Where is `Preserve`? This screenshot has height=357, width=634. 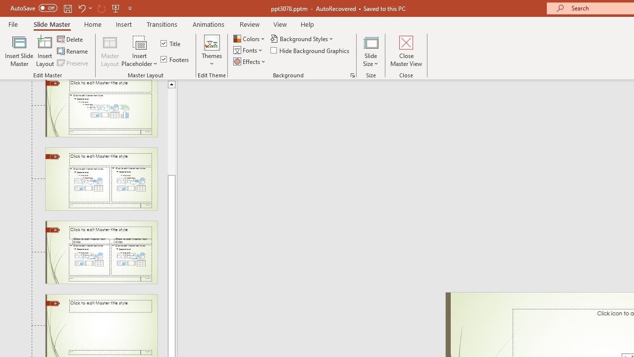 Preserve is located at coordinates (73, 62).